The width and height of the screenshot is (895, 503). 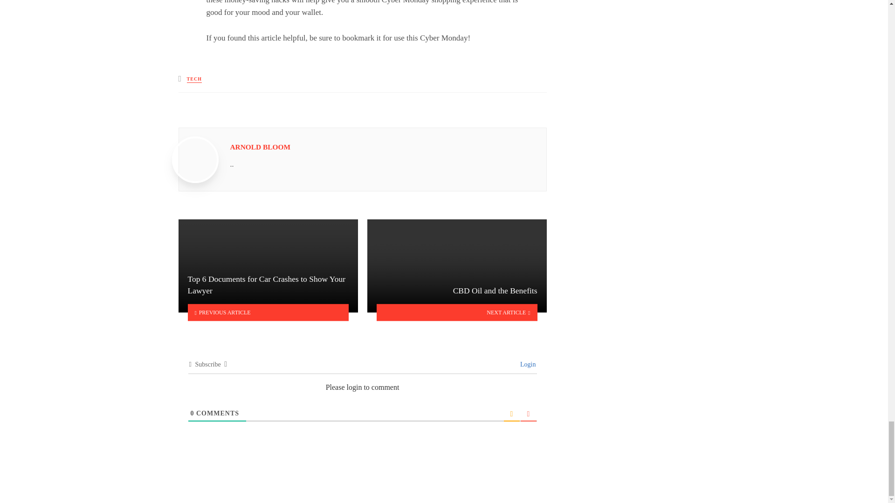 What do you see at coordinates (268, 312) in the screenshot?
I see `PREVIOUS ARTICLE` at bounding box center [268, 312].